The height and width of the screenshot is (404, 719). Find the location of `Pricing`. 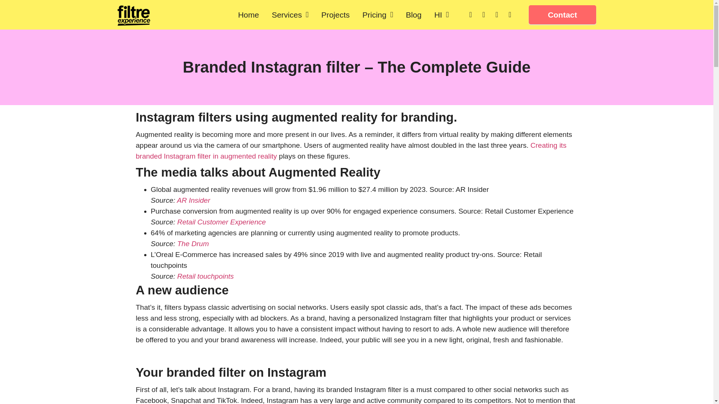

Pricing is located at coordinates (377, 15).